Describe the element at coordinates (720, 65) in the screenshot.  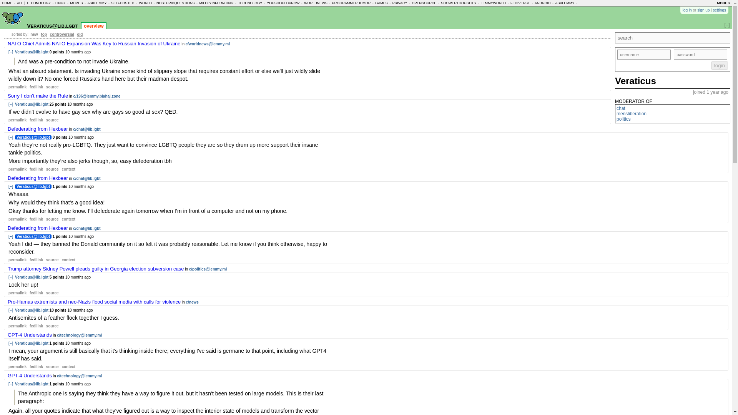
I see `login` at that location.